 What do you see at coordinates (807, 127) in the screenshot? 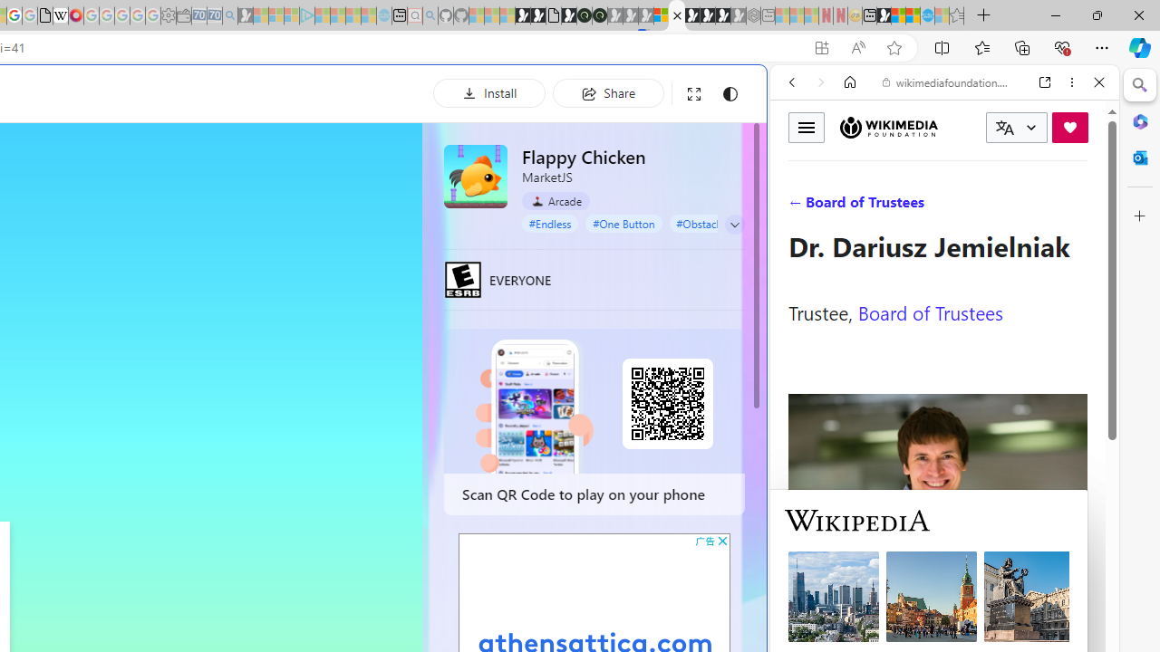
I see `Toggle menu` at bounding box center [807, 127].